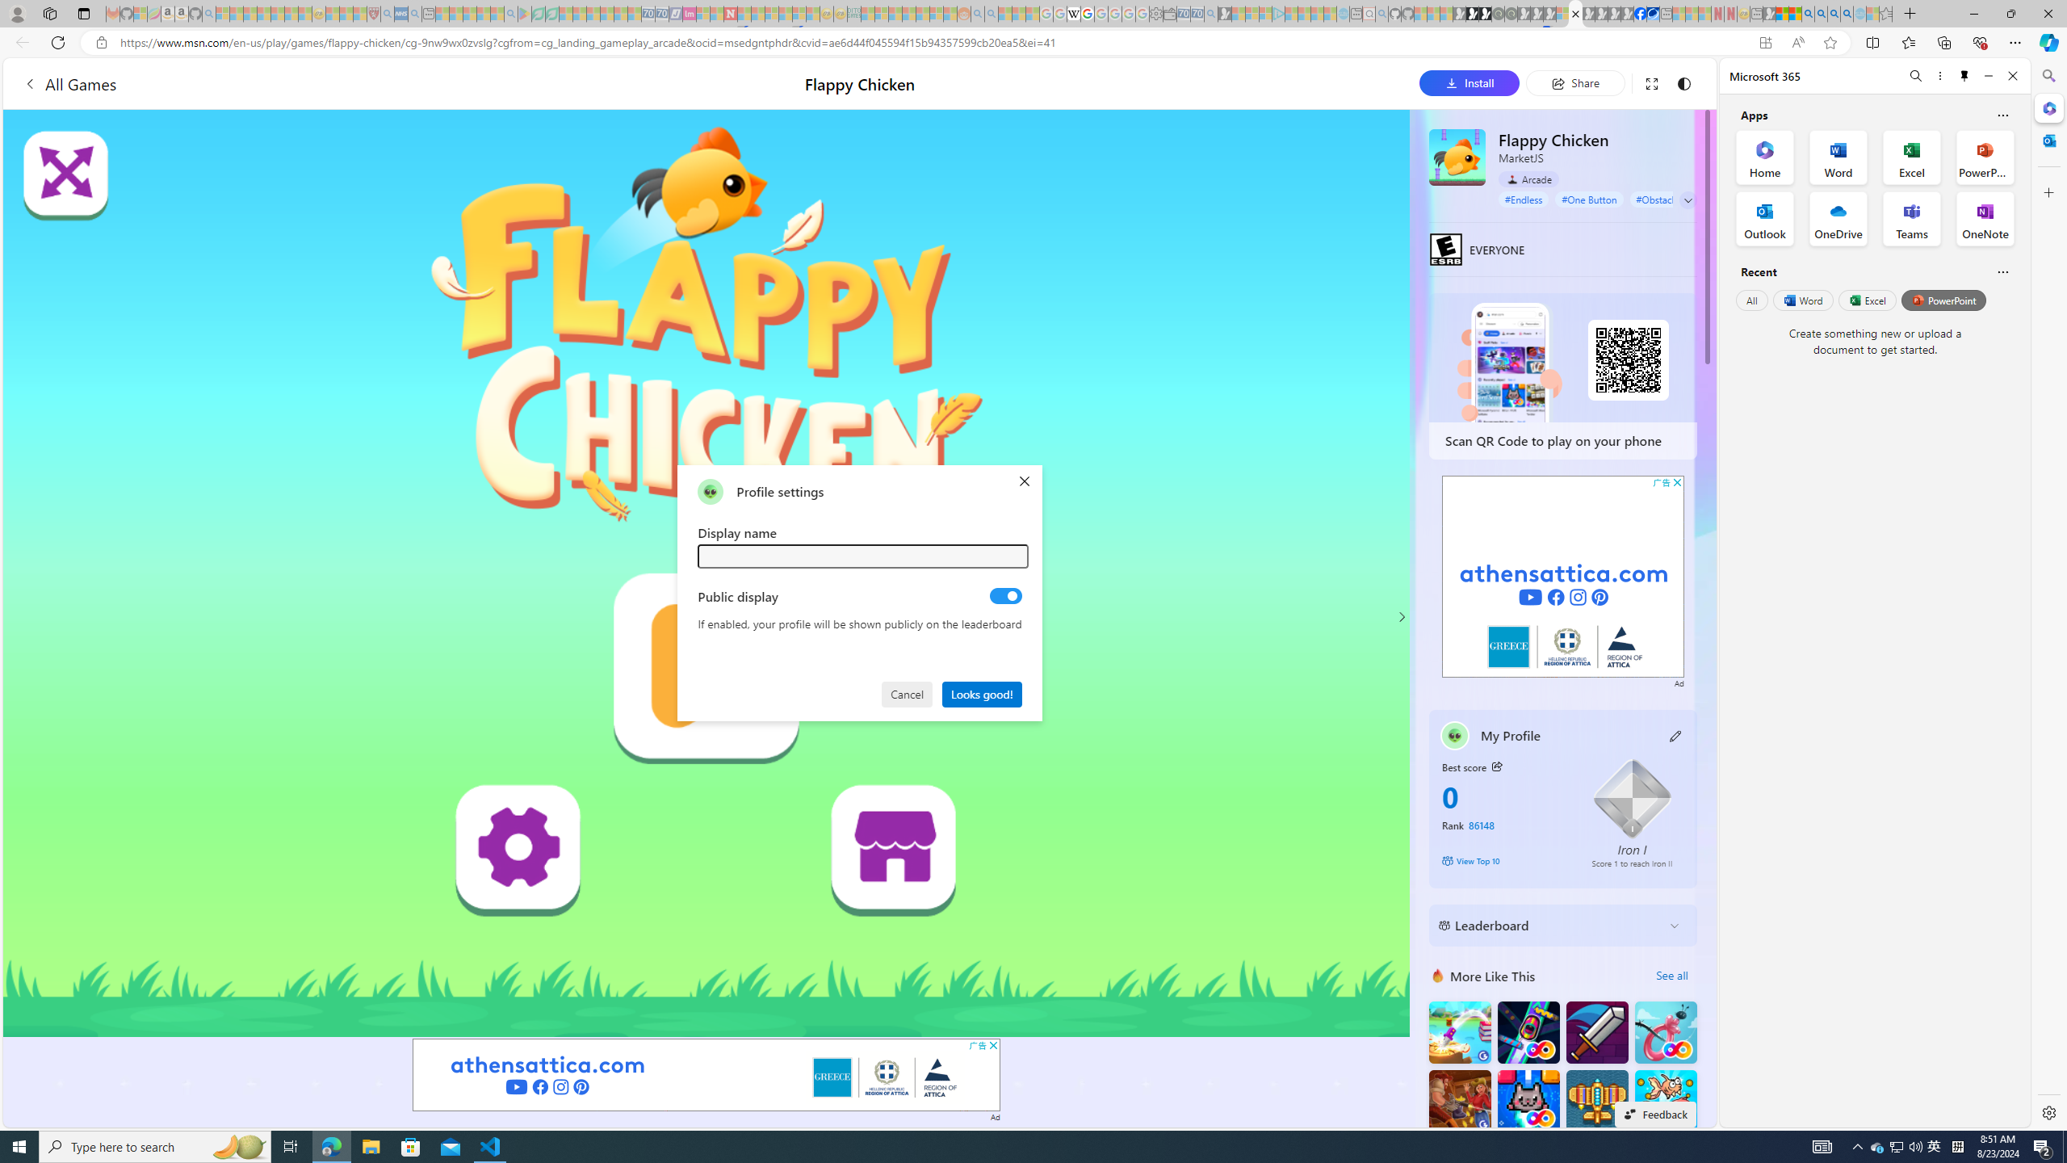 The height and width of the screenshot is (1163, 2067). Describe the element at coordinates (1524, 199) in the screenshot. I see `#Endless` at that location.